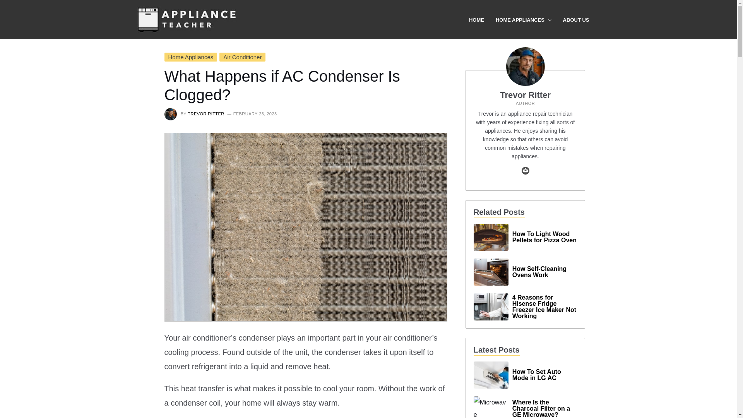 The image size is (743, 418). Describe the element at coordinates (491, 237) in the screenshot. I see `How To Light Wood Pellets For Pizza Oven 7` at that location.